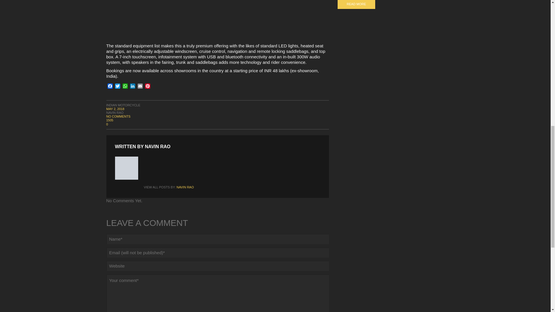  I want to click on Number of view., so click(218, 120).